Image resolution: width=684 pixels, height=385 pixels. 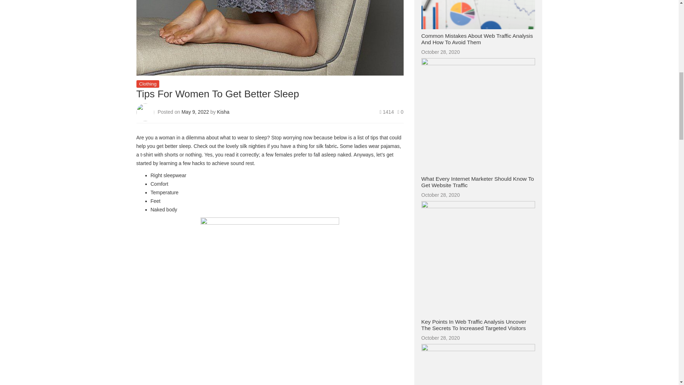 What do you see at coordinates (195, 111) in the screenshot?
I see `May 9, 2022` at bounding box center [195, 111].